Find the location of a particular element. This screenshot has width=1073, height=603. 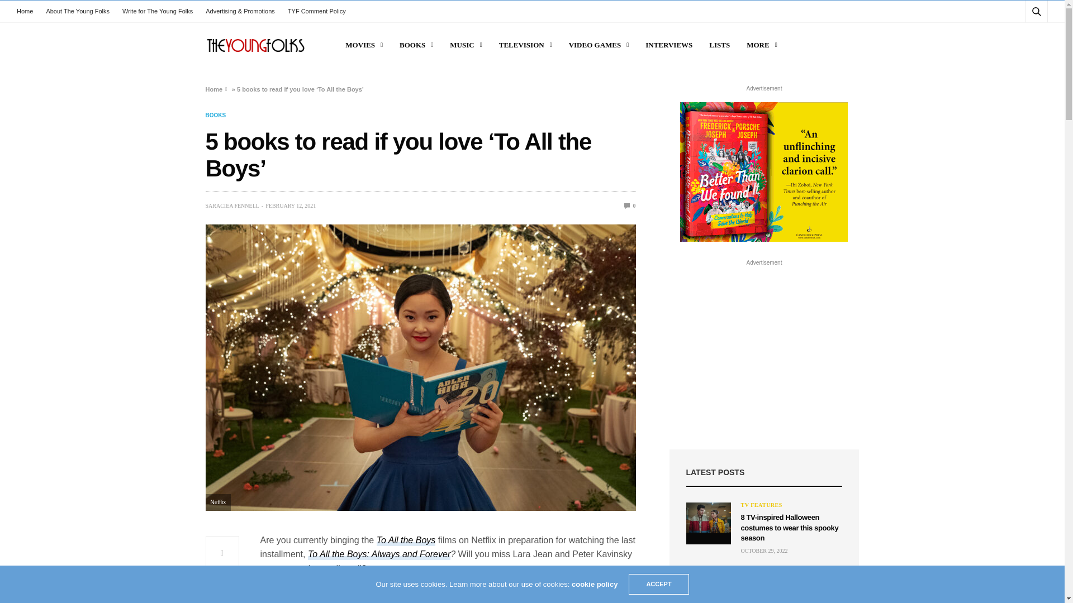

About The Young Folks is located at coordinates (77, 11).